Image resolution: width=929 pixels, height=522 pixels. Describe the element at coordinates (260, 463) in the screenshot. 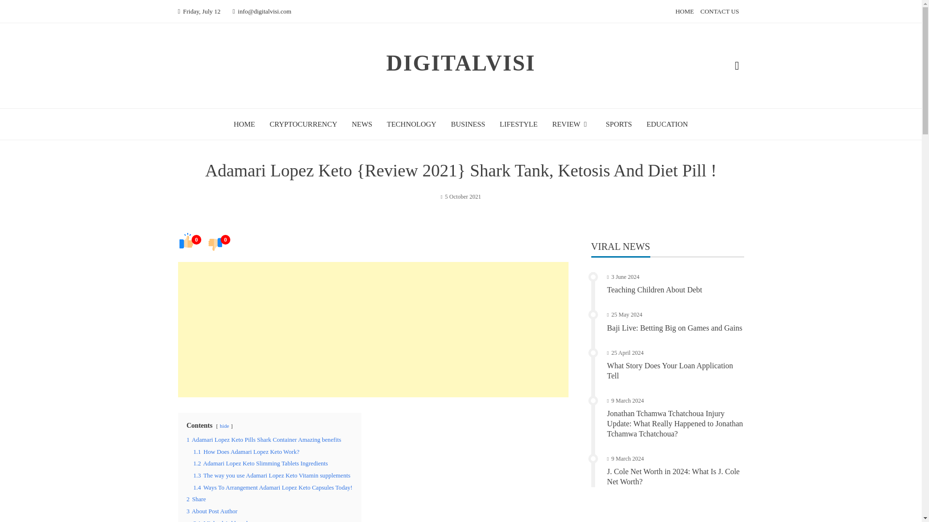

I see `1.2 Adamari Lopez Keto Slimming Tablets Ingredients` at that location.